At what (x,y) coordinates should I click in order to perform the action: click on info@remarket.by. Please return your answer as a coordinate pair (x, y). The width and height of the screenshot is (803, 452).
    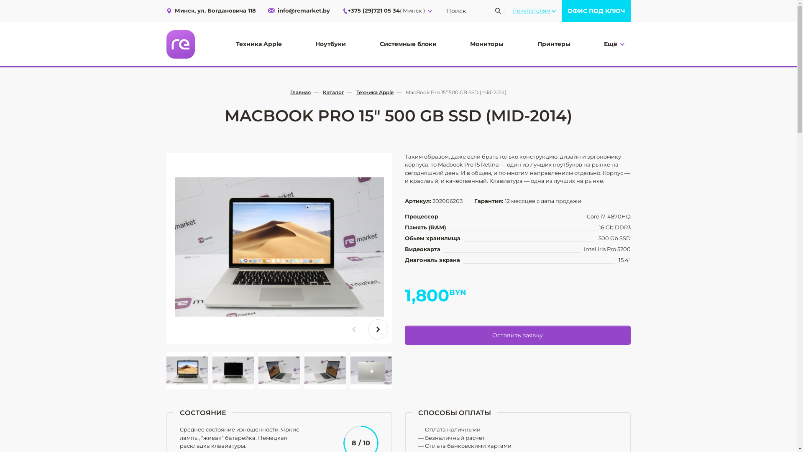
    Looking at the image, I should click on (299, 10).